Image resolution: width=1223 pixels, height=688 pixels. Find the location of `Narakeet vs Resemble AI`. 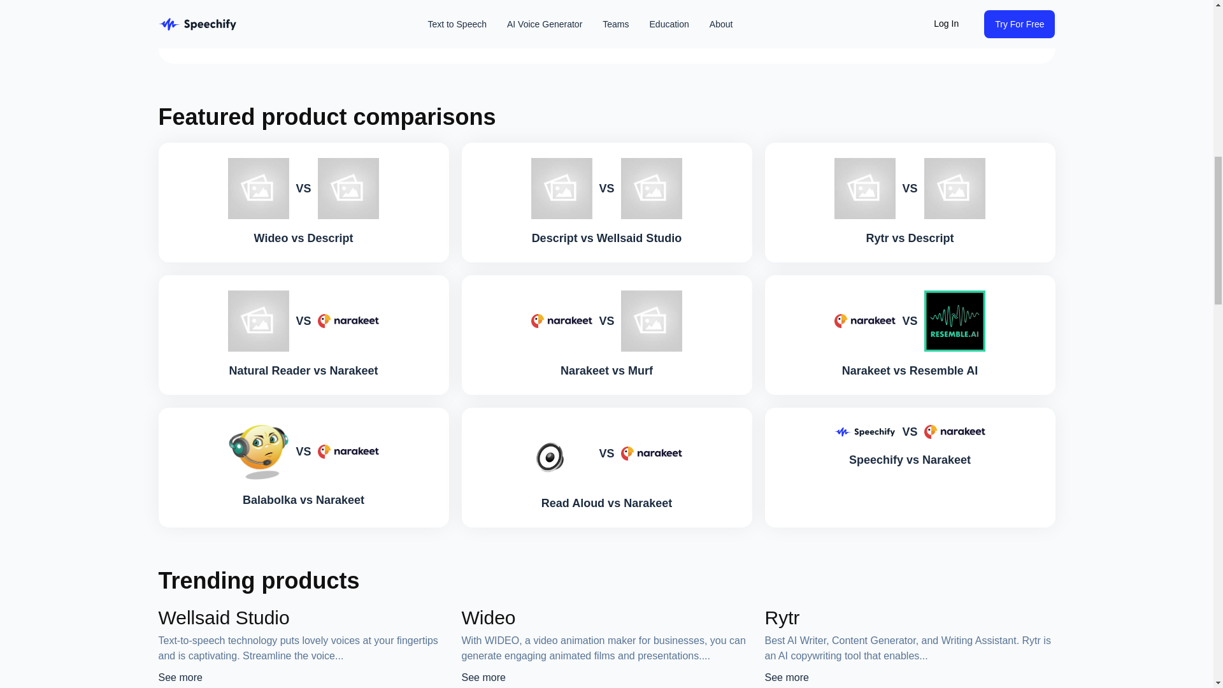

Narakeet vs Resemble AI is located at coordinates (910, 371).